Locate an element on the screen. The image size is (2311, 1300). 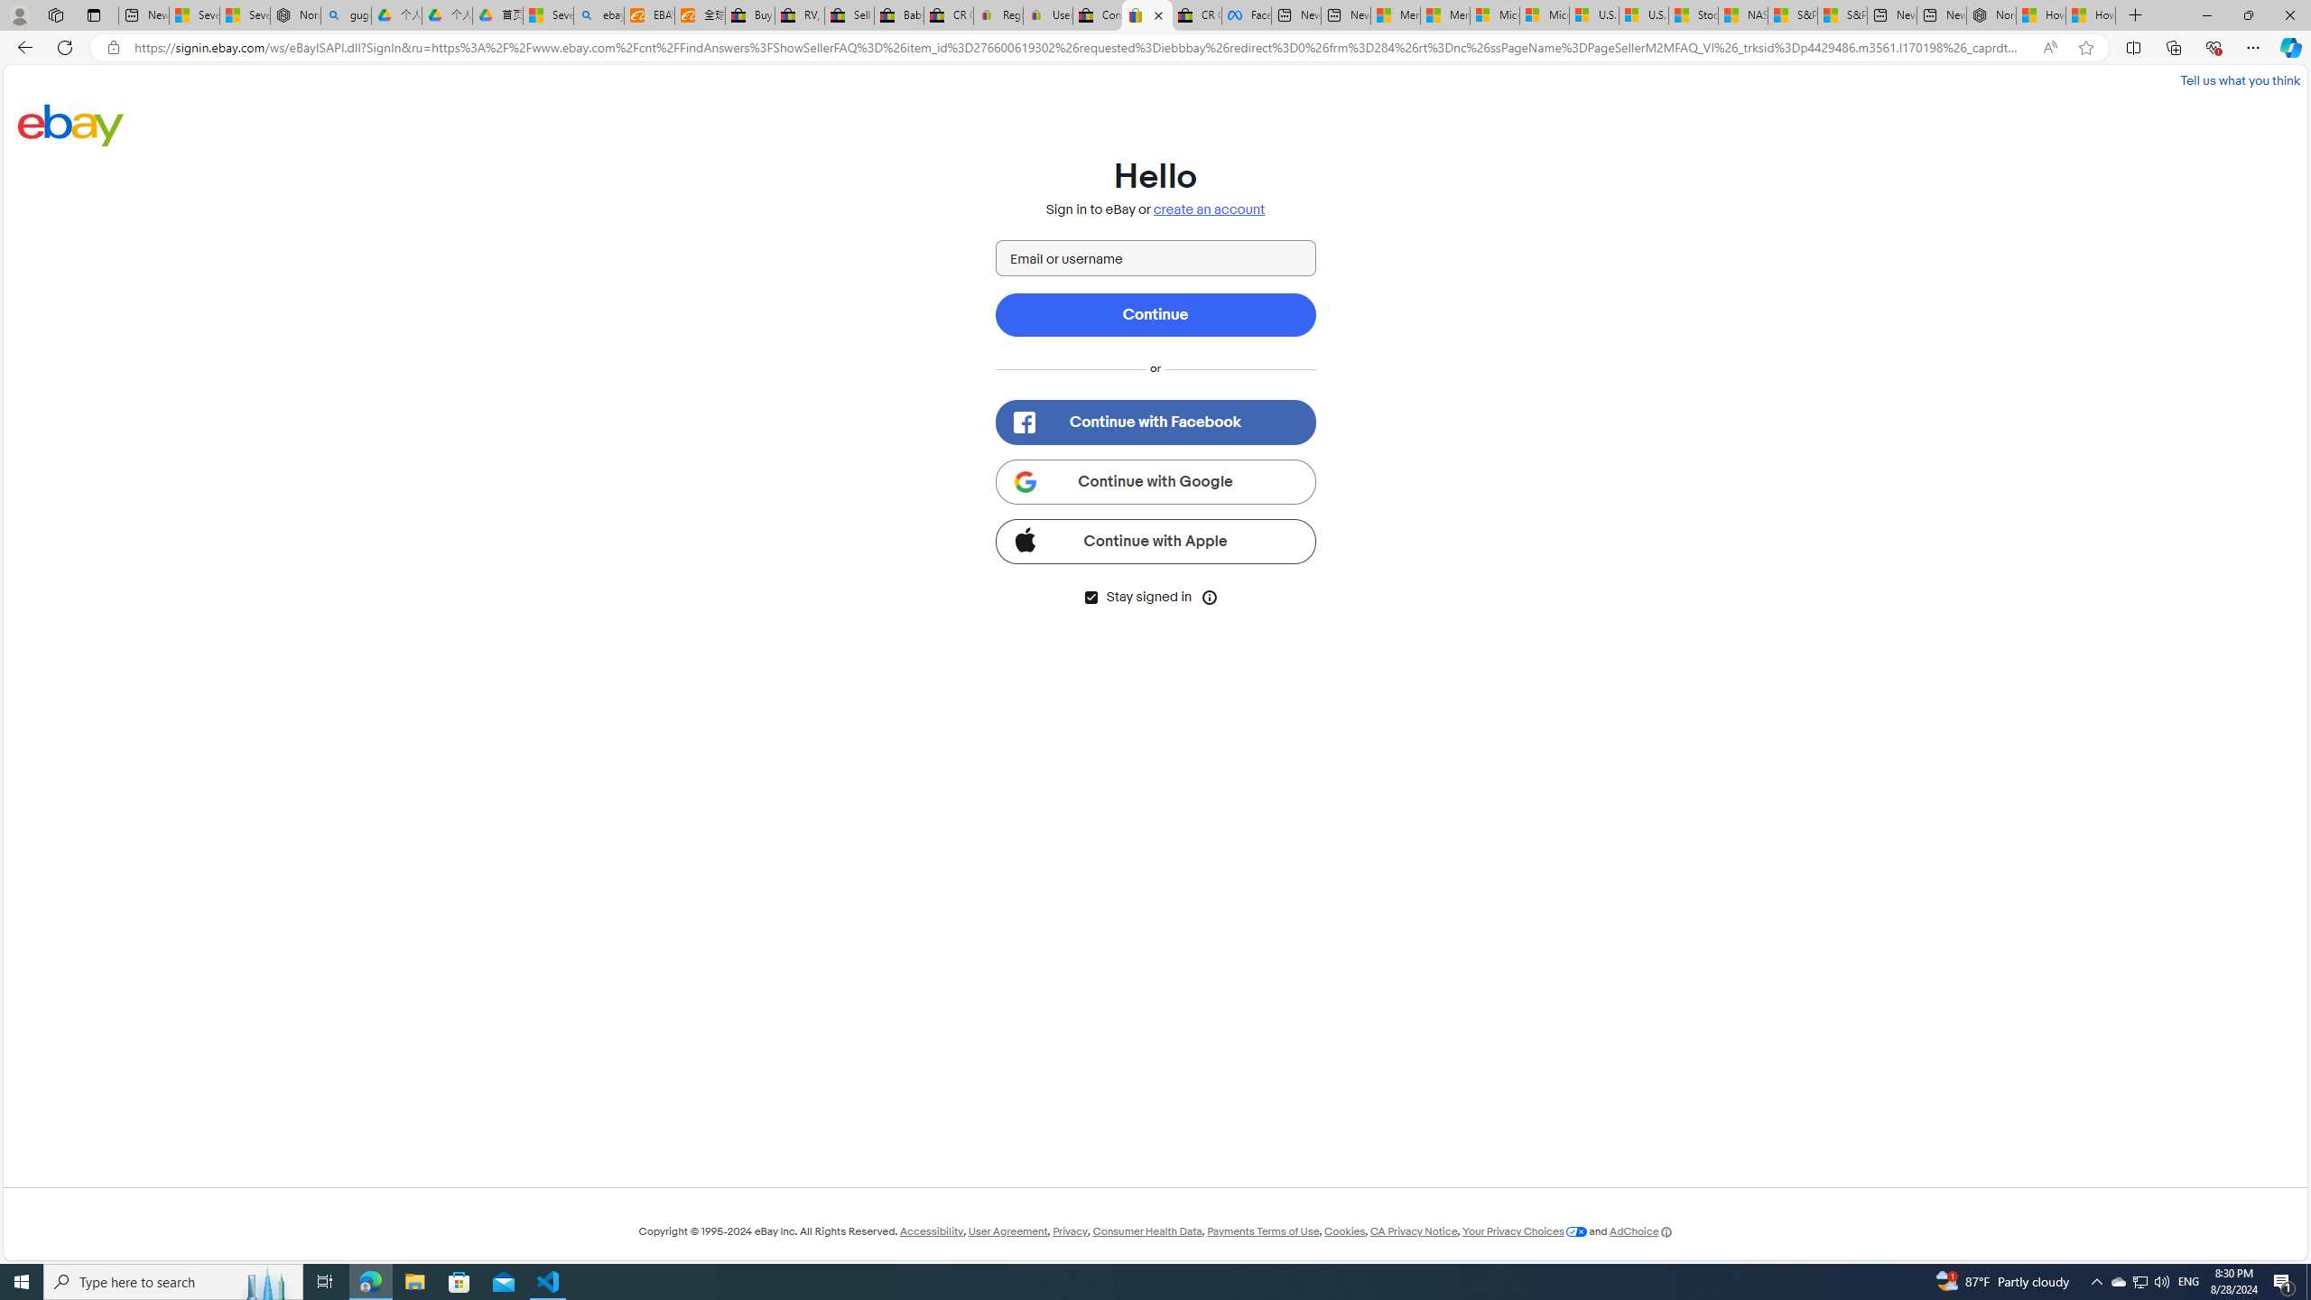
Register: Create a personal eBay account is located at coordinates (998, 15).